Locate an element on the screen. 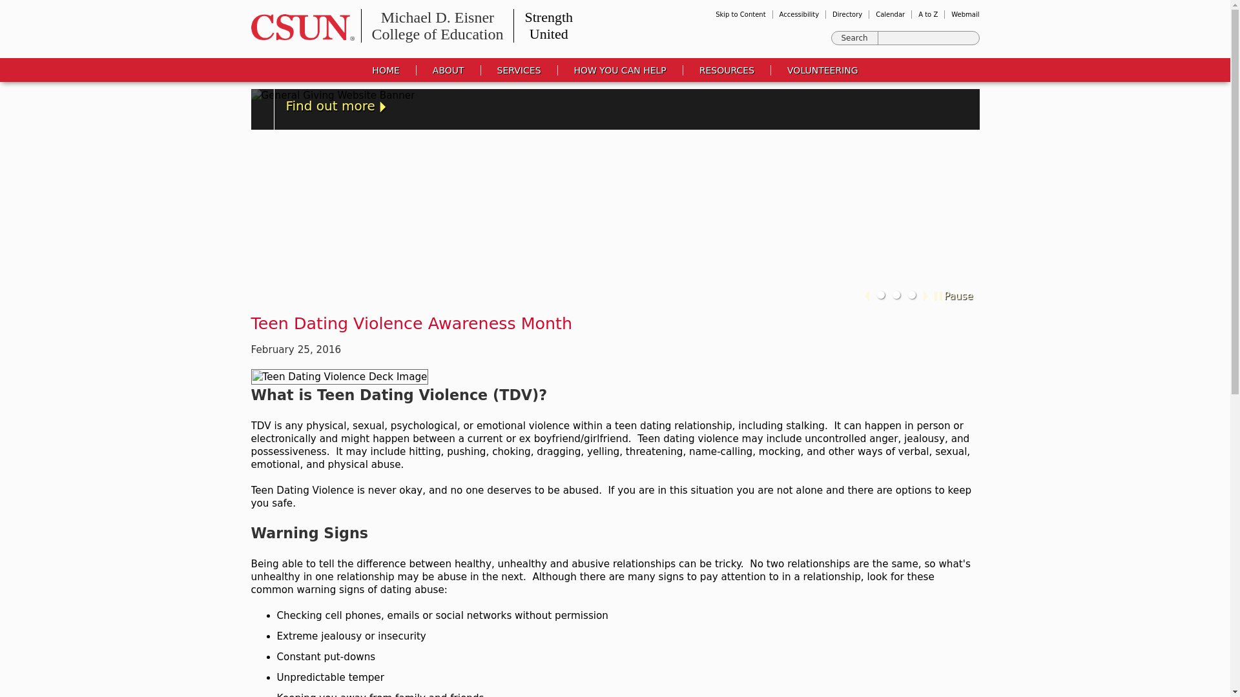  Calendar is located at coordinates (855, 37).